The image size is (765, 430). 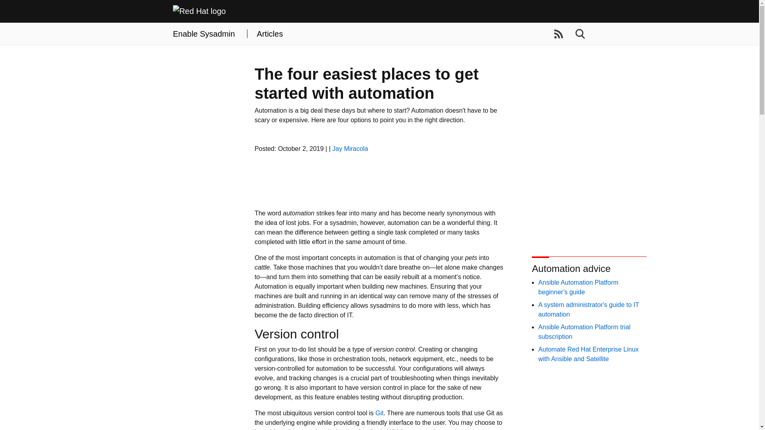 I want to click on Git, so click(x=379, y=413).